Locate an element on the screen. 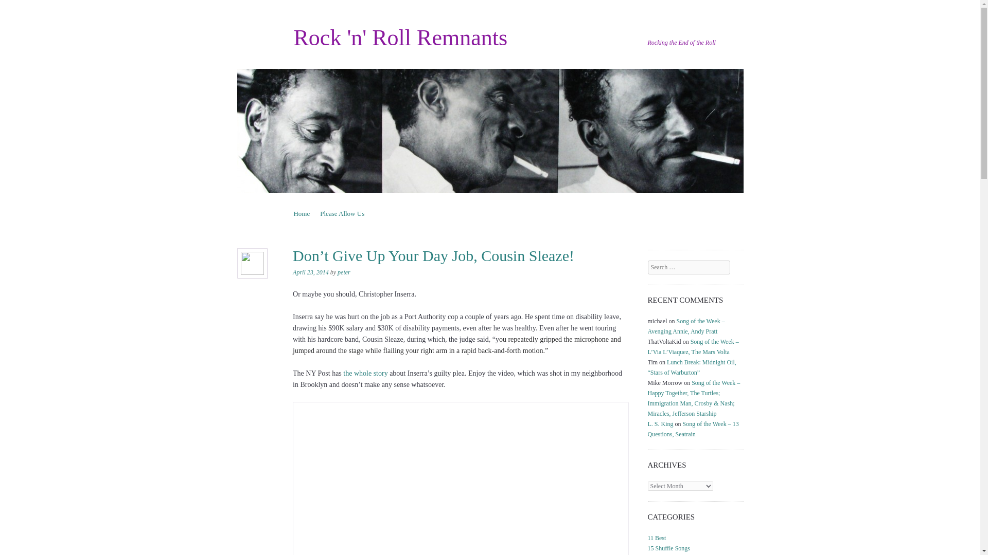  11 Best is located at coordinates (657, 538).